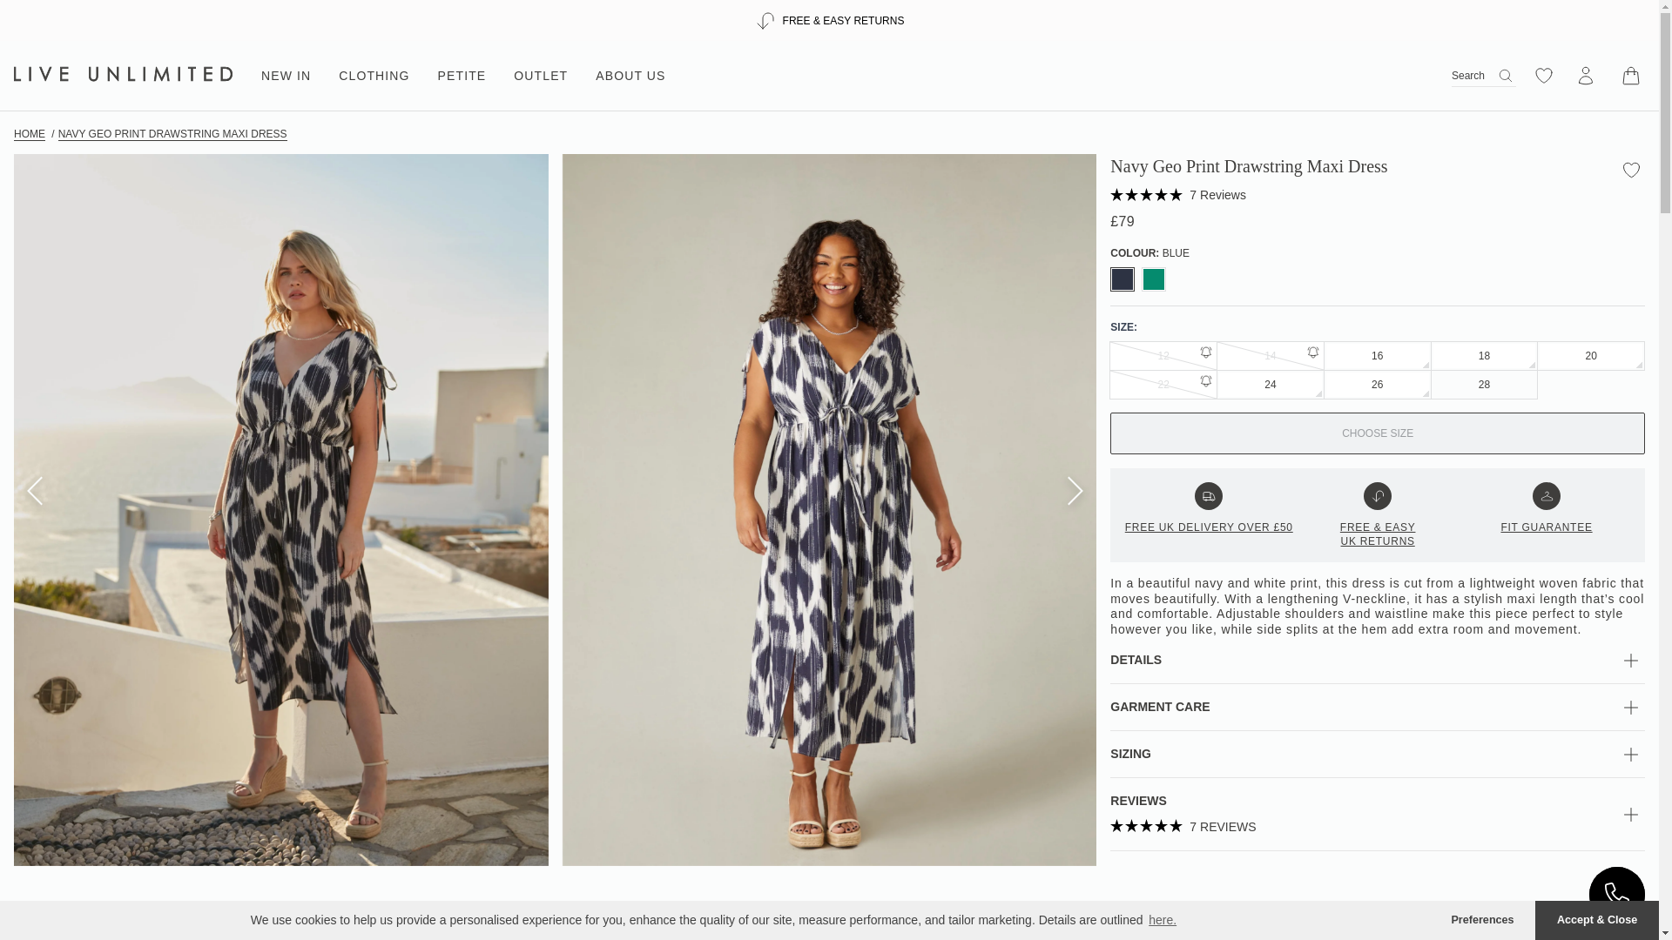 The height and width of the screenshot is (940, 1672). I want to click on Preferences, so click(1482, 920).